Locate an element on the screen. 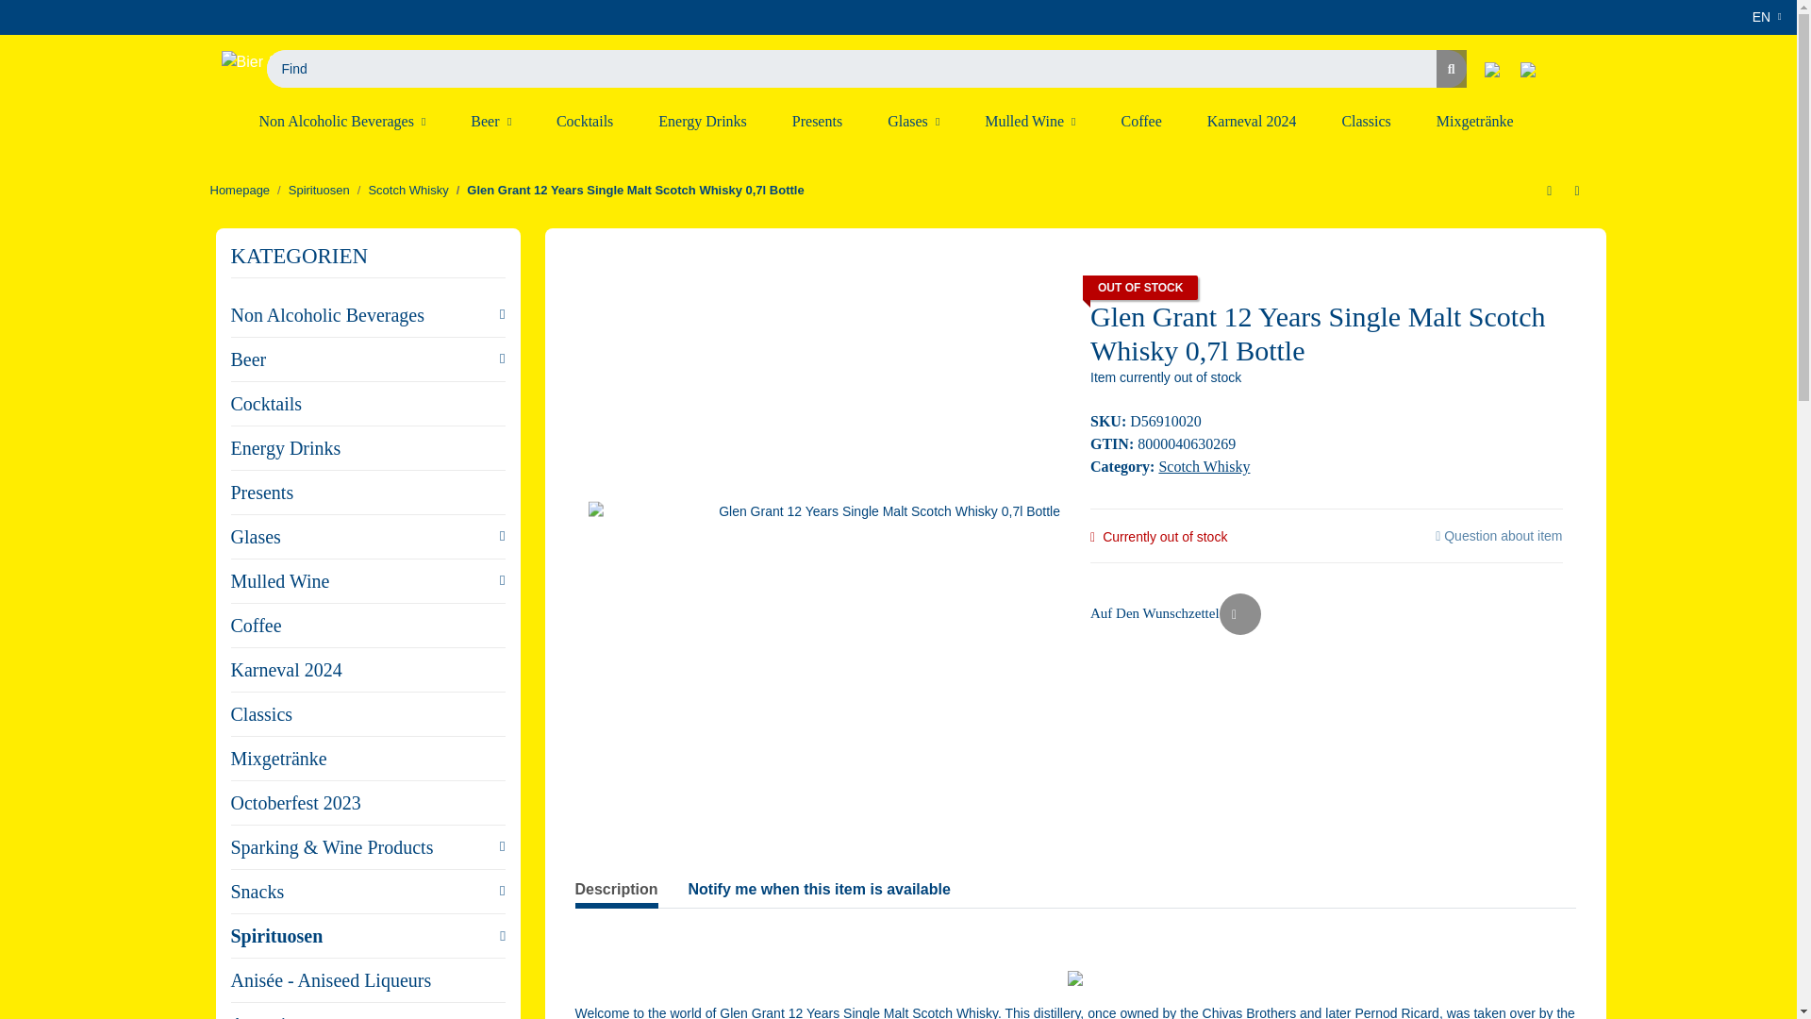 The width and height of the screenshot is (1811, 1019). Classics is located at coordinates (1365, 121).